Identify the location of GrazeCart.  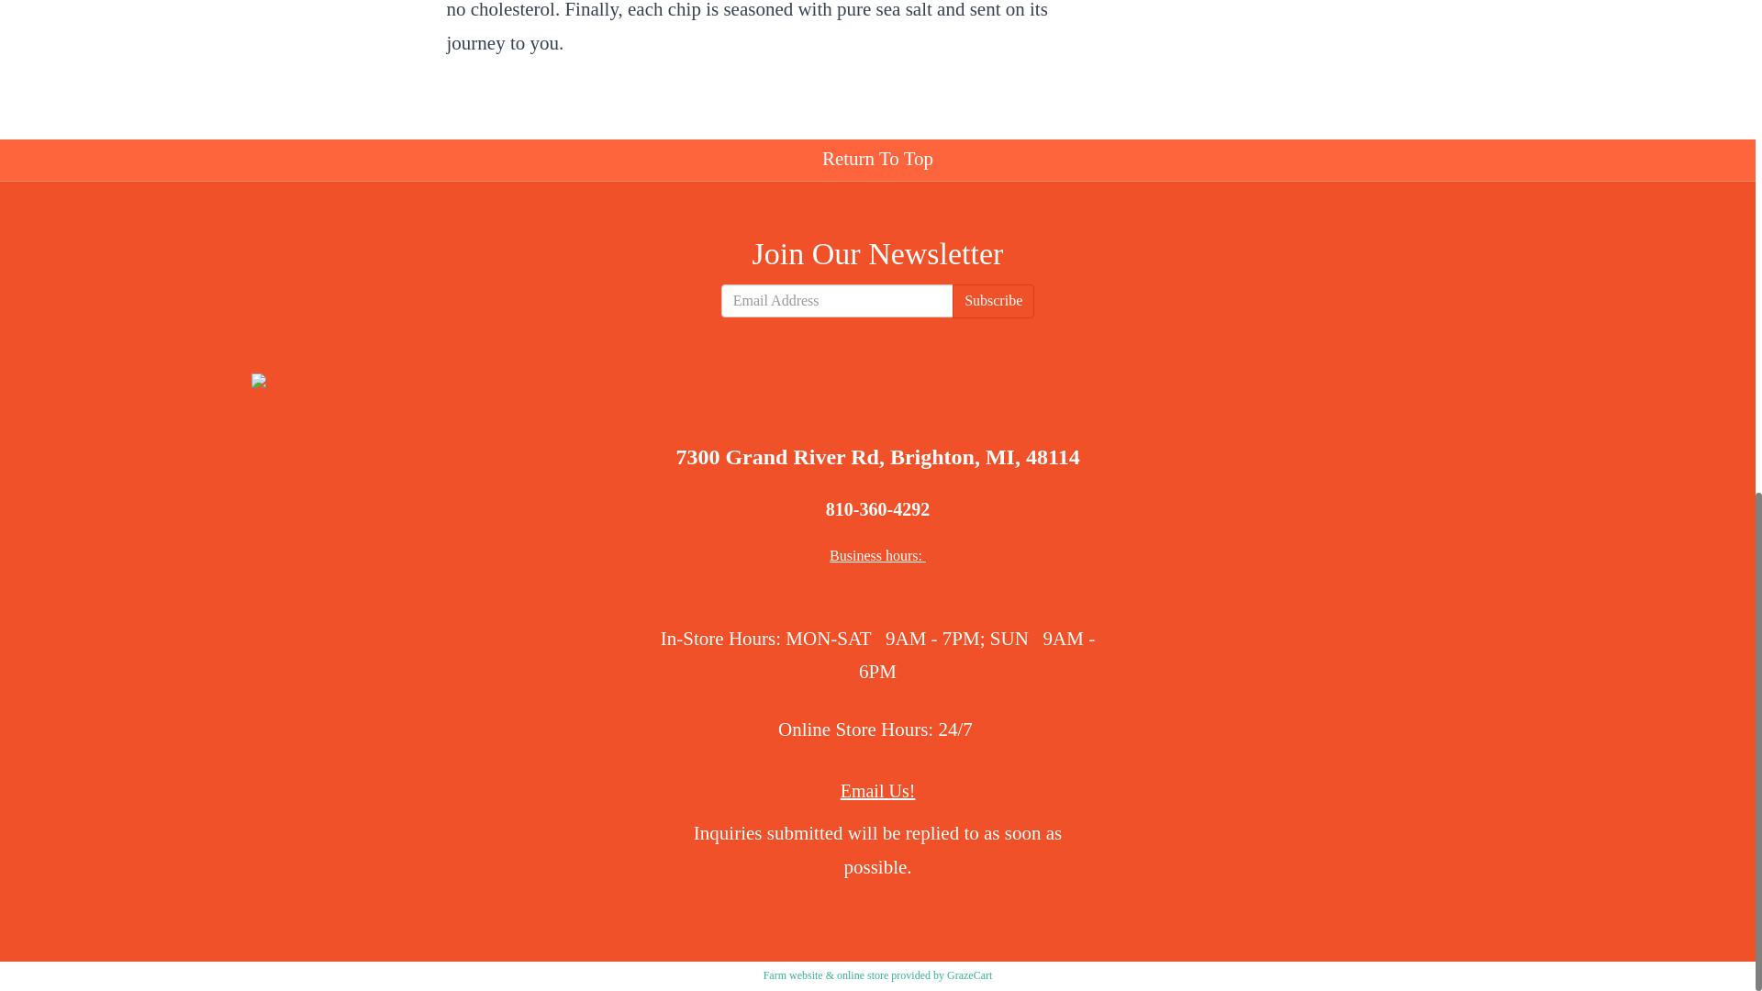
(969, 975).